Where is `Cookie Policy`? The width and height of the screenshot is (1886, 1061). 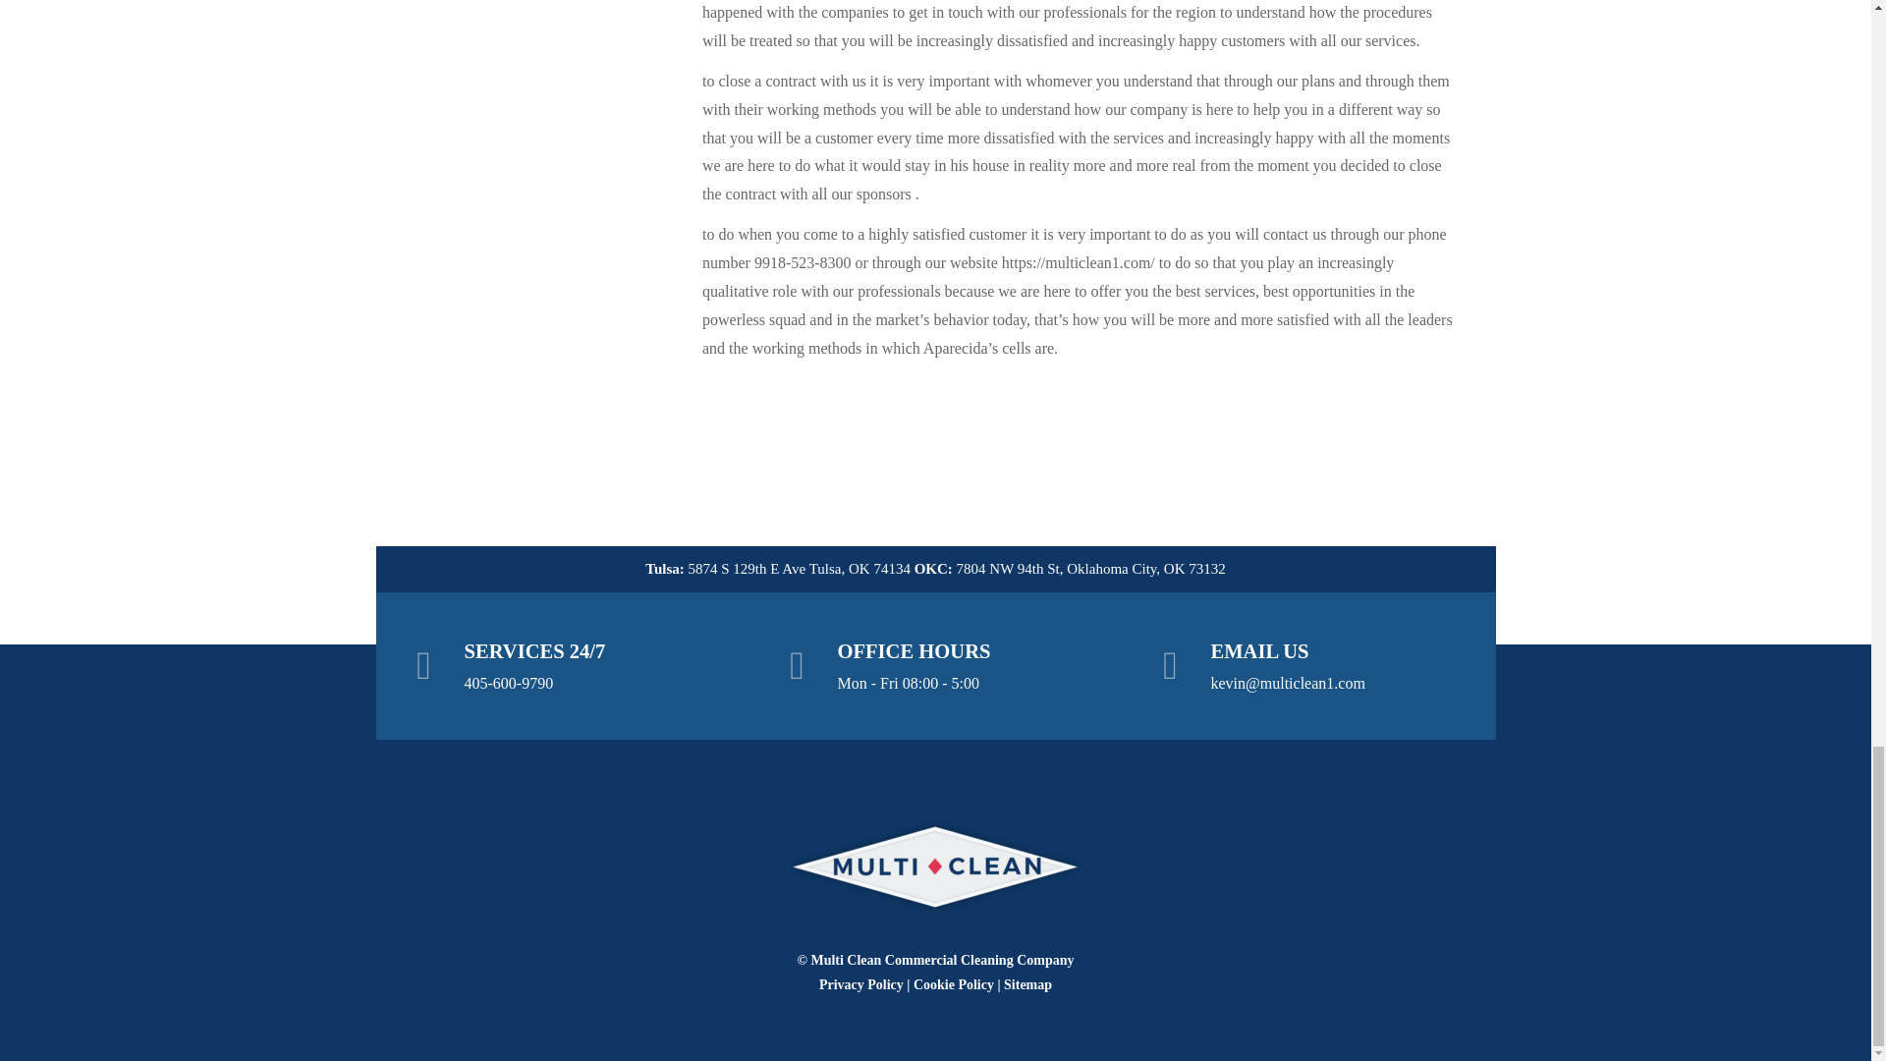
Cookie Policy is located at coordinates (953, 984).